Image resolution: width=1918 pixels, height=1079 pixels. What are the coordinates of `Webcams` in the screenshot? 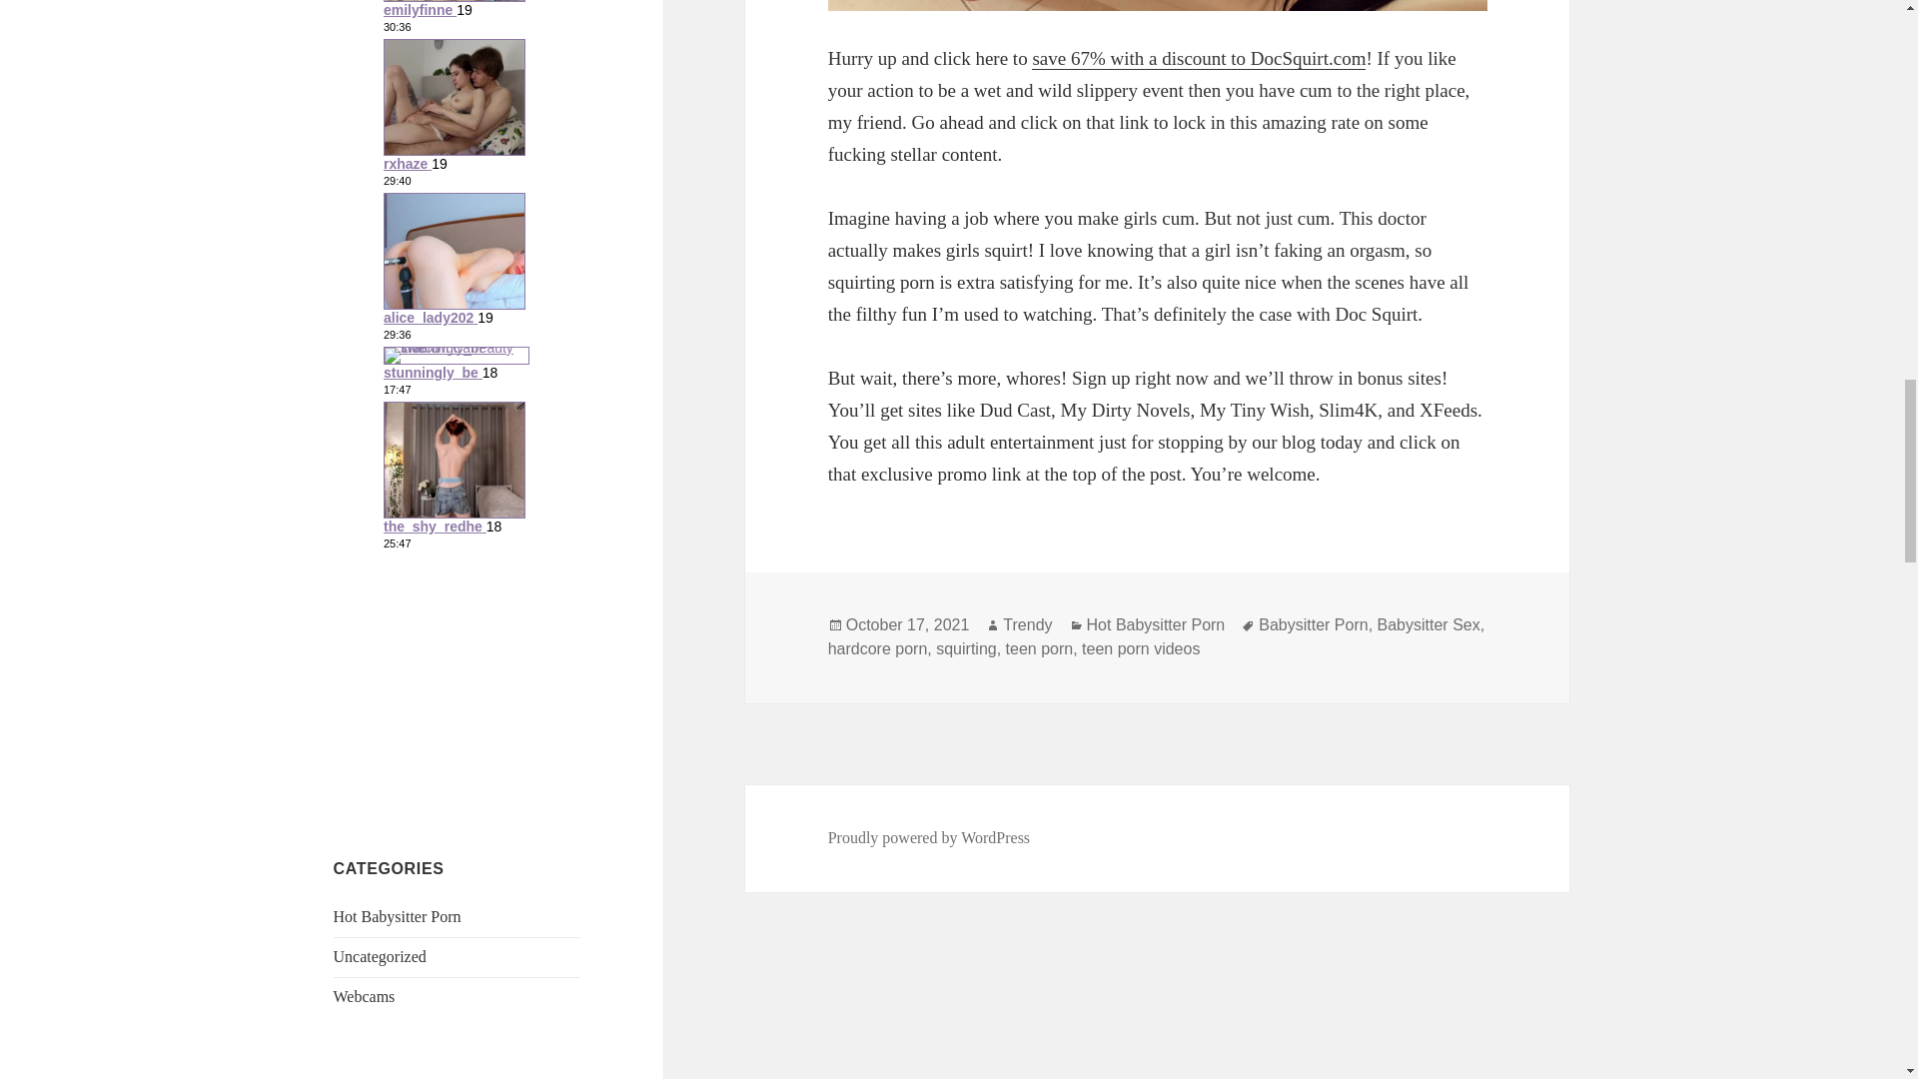 It's located at (364, 996).